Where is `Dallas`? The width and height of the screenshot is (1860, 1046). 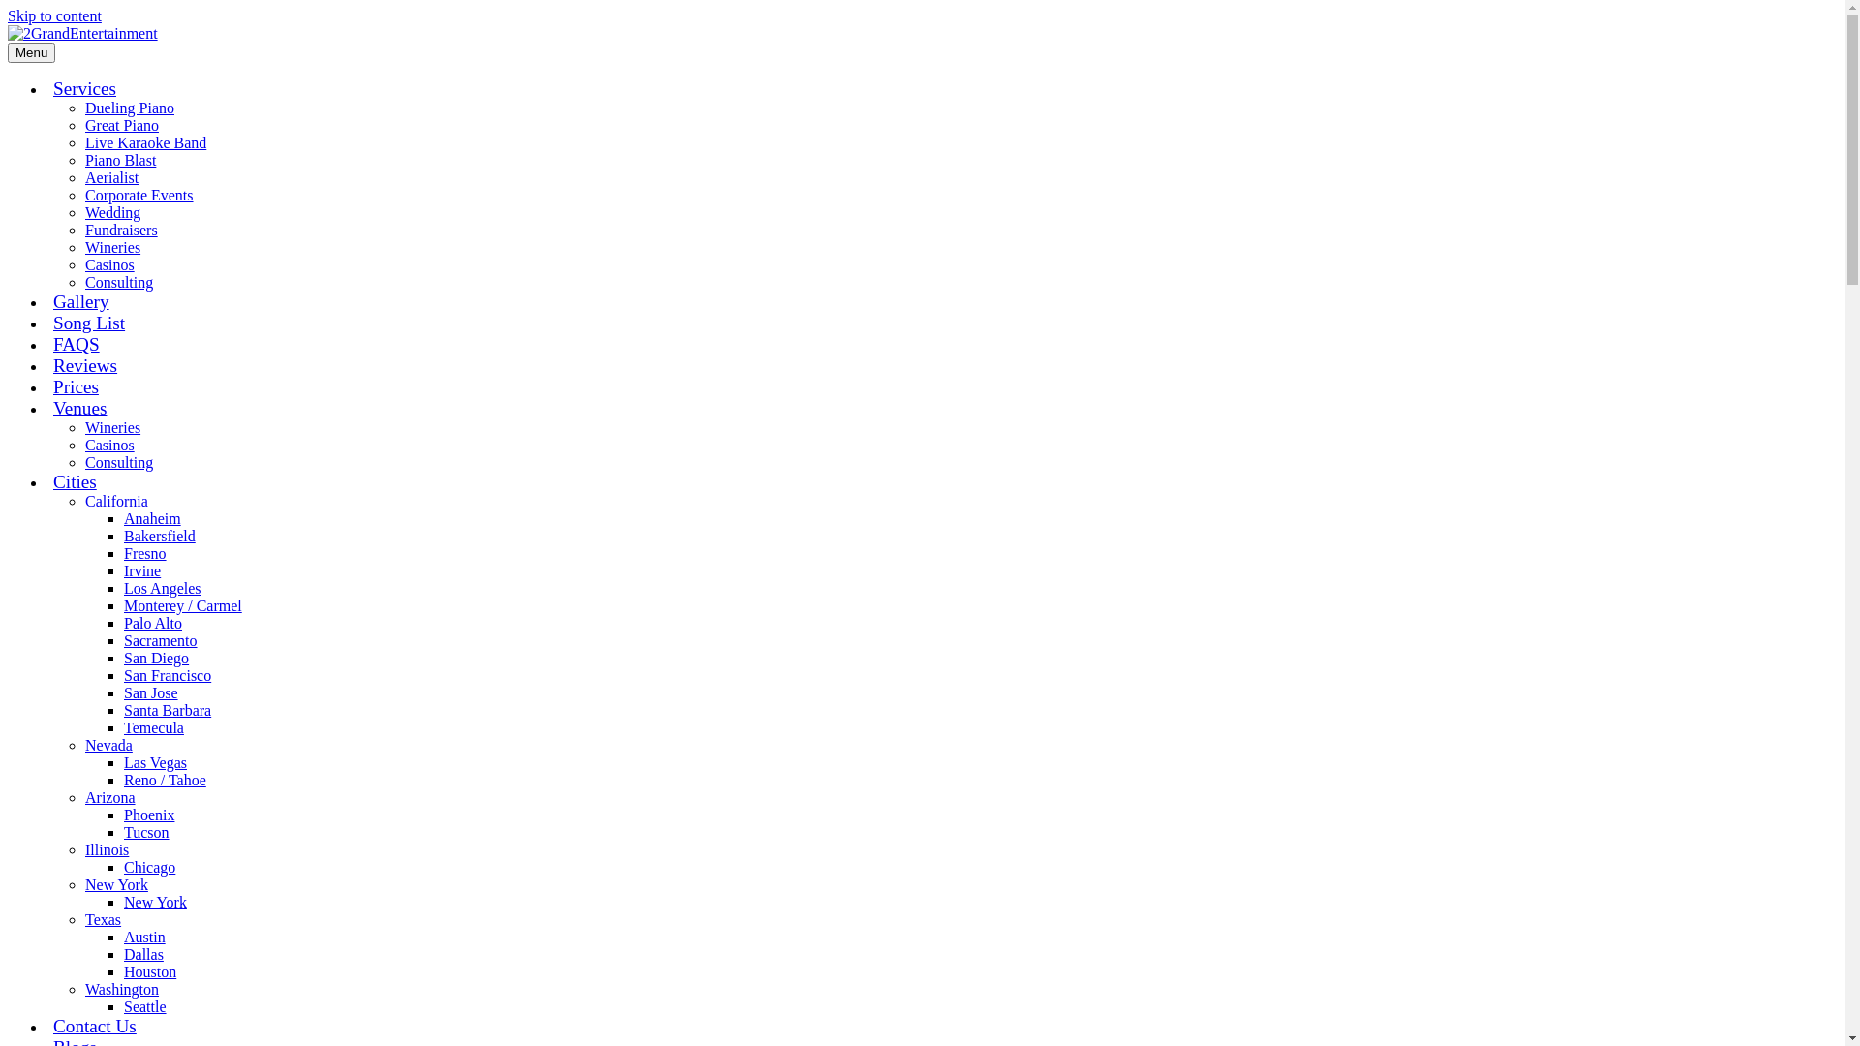
Dallas is located at coordinates (143, 955).